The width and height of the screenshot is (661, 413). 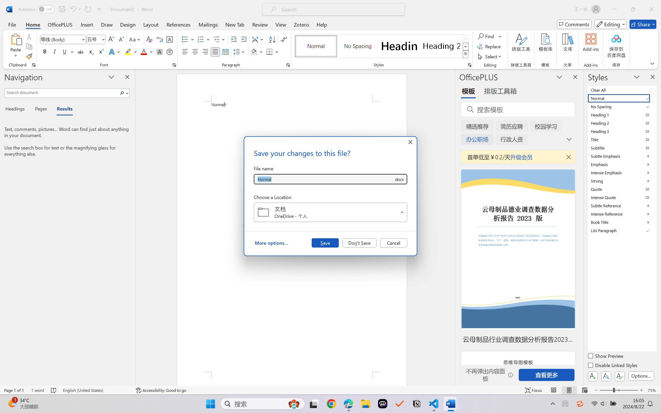 What do you see at coordinates (61, 9) in the screenshot?
I see `Quick Access Toolbar` at bounding box center [61, 9].